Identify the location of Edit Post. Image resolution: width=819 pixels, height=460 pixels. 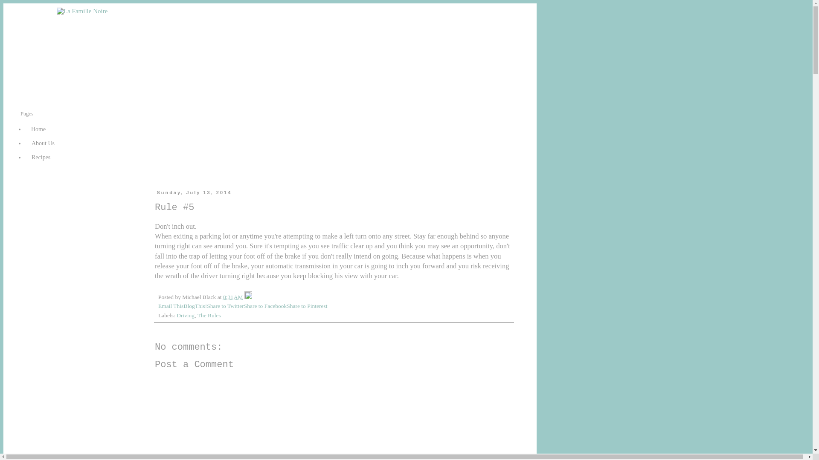
(248, 297).